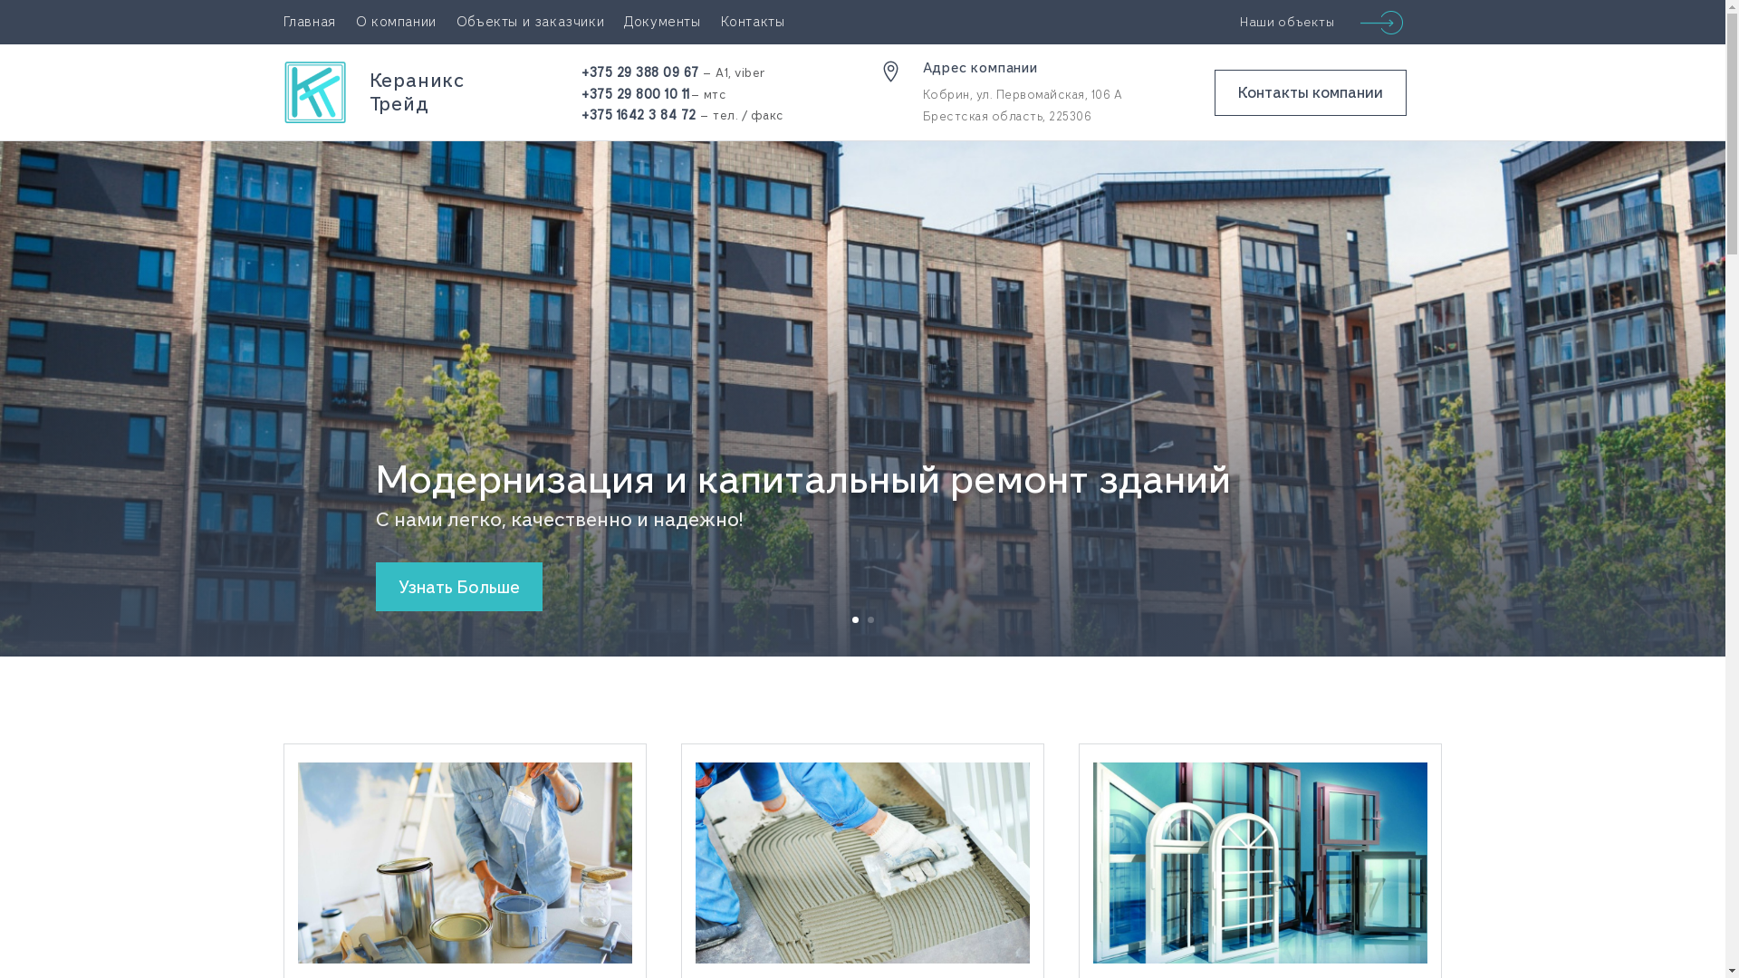 This screenshot has height=978, width=1739. What do you see at coordinates (640, 72) in the screenshot?
I see `+375 29 388 09 67` at bounding box center [640, 72].